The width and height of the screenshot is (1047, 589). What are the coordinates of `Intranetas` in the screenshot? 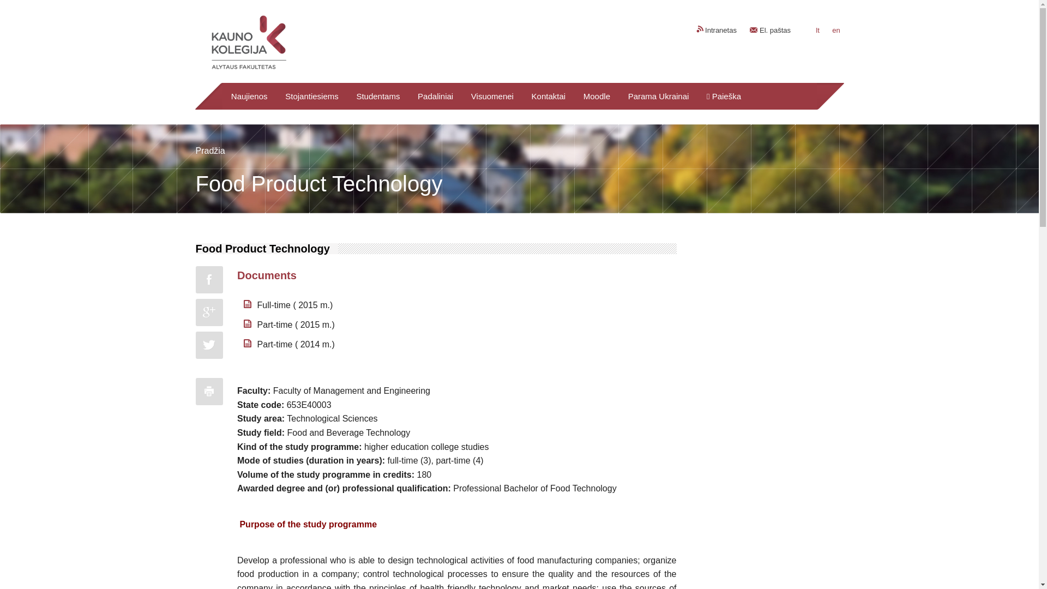 It's located at (715, 29).